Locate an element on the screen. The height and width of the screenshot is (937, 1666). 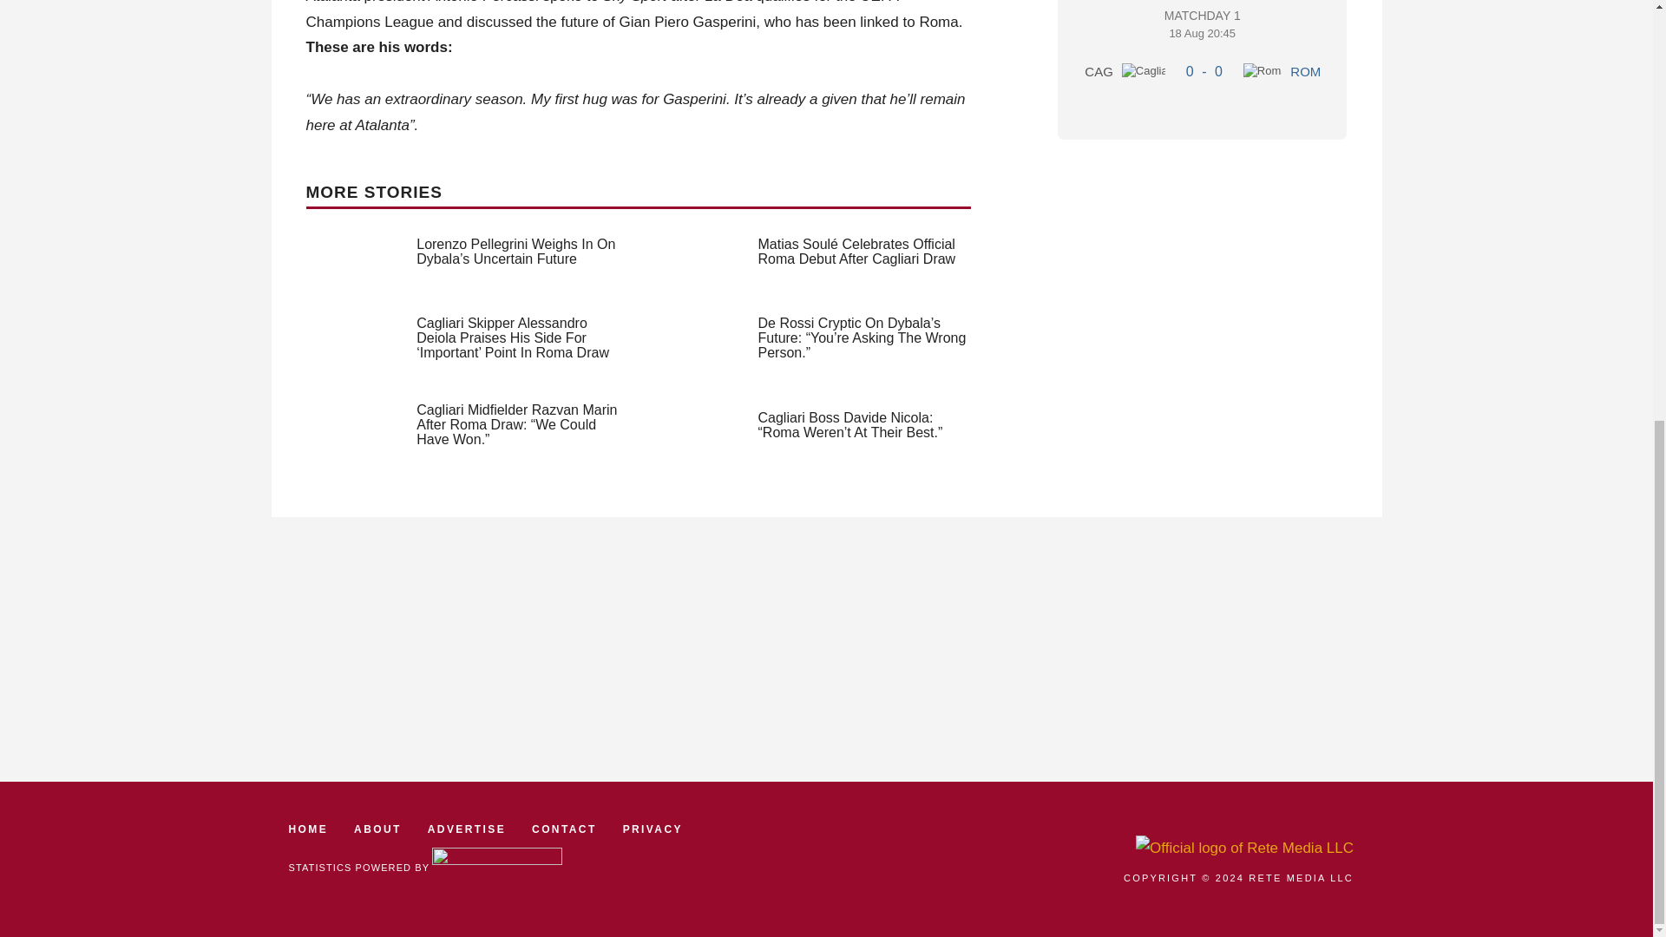
Cagliari is located at coordinates (1143, 71).